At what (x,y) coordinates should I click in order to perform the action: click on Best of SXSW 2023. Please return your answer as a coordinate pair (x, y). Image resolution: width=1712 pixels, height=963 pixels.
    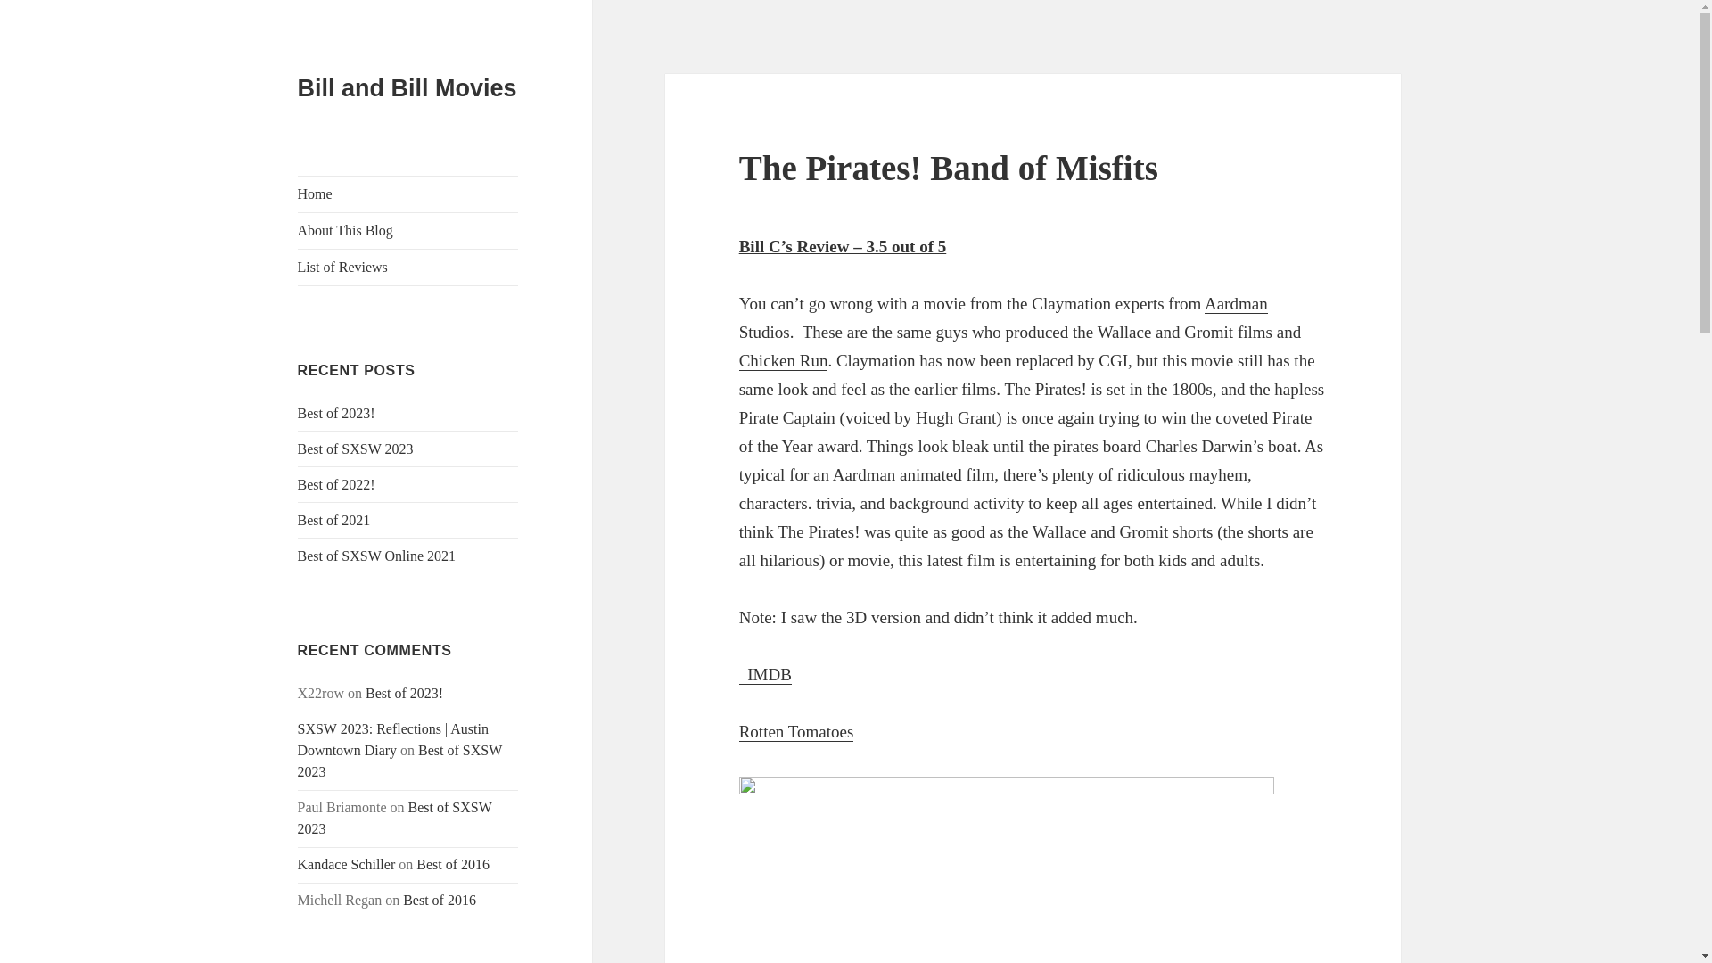
    Looking at the image, I should click on (356, 448).